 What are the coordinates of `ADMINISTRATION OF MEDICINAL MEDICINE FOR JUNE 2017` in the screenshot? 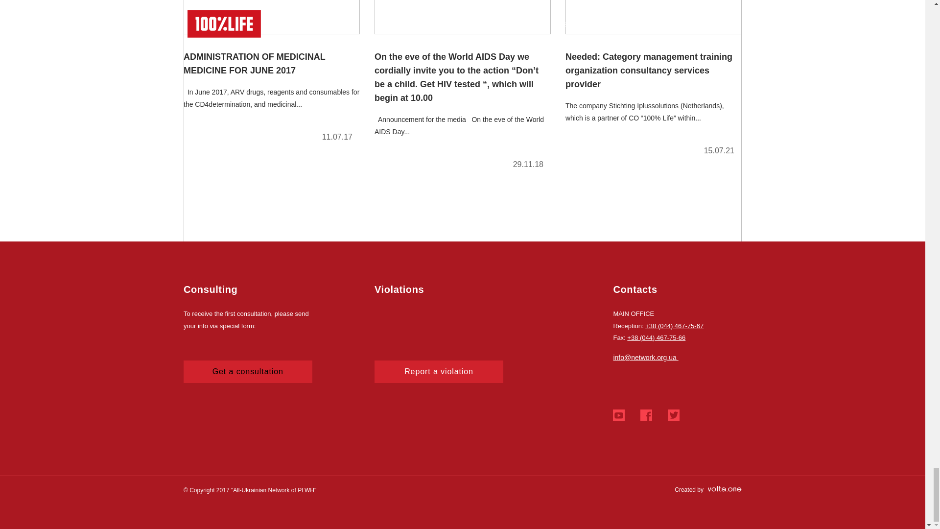 It's located at (271, 75).